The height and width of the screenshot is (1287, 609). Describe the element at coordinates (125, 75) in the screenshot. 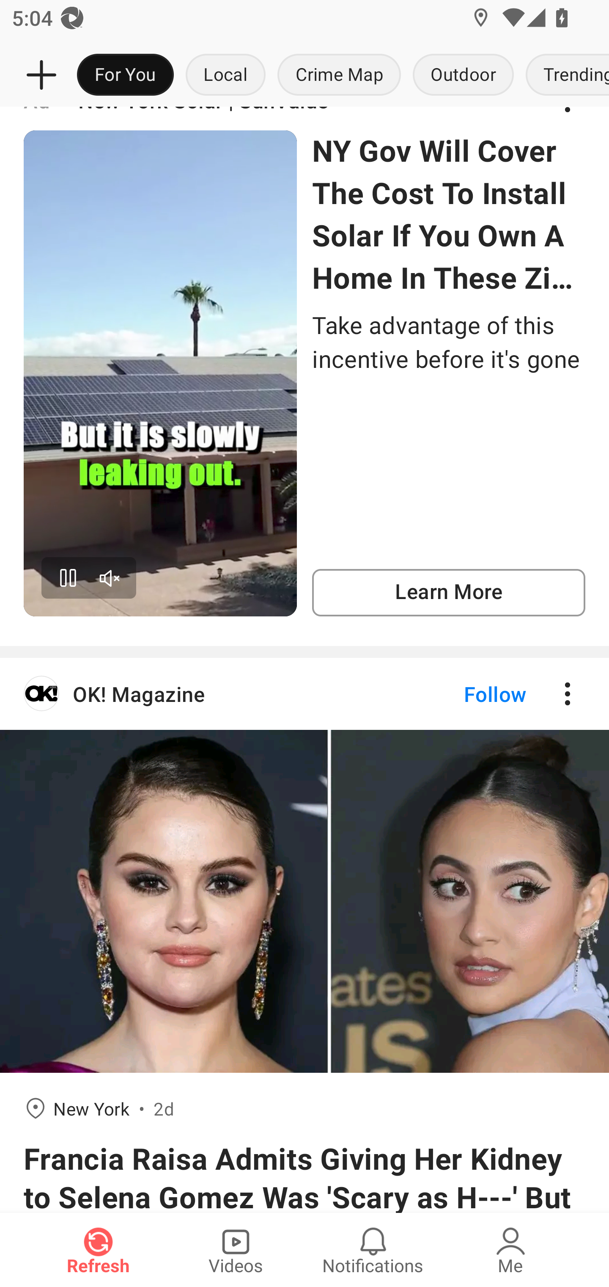

I see `For You` at that location.